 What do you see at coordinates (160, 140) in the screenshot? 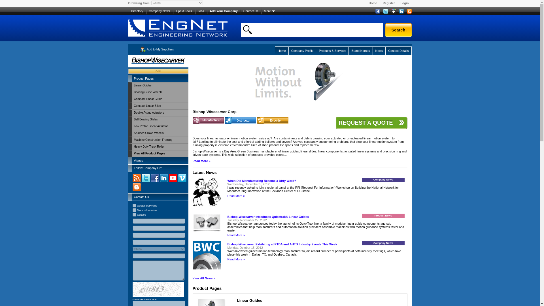
I see `Machine Construction Framing` at bounding box center [160, 140].